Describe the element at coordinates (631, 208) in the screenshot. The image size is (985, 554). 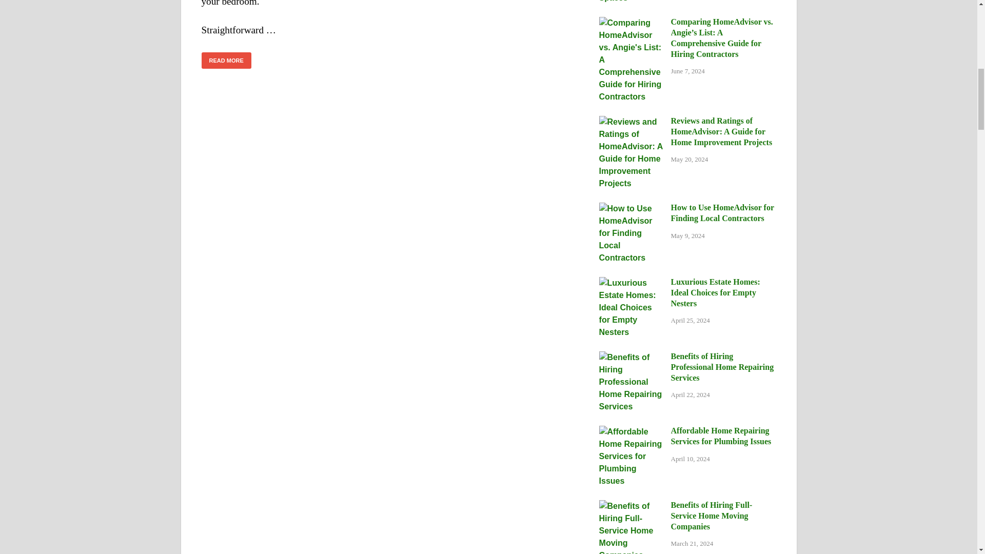
I see `How to Use HomeAdvisor for Finding Local Contractors` at that location.